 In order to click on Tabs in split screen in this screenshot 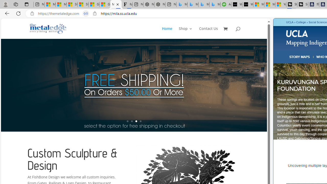, I will do `click(86, 14)`.